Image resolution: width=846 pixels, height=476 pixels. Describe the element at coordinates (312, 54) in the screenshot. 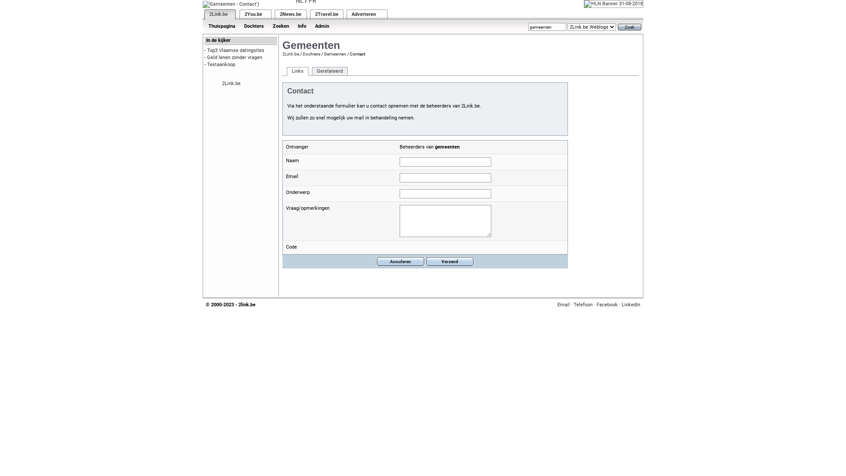

I see `Dochters` at that location.